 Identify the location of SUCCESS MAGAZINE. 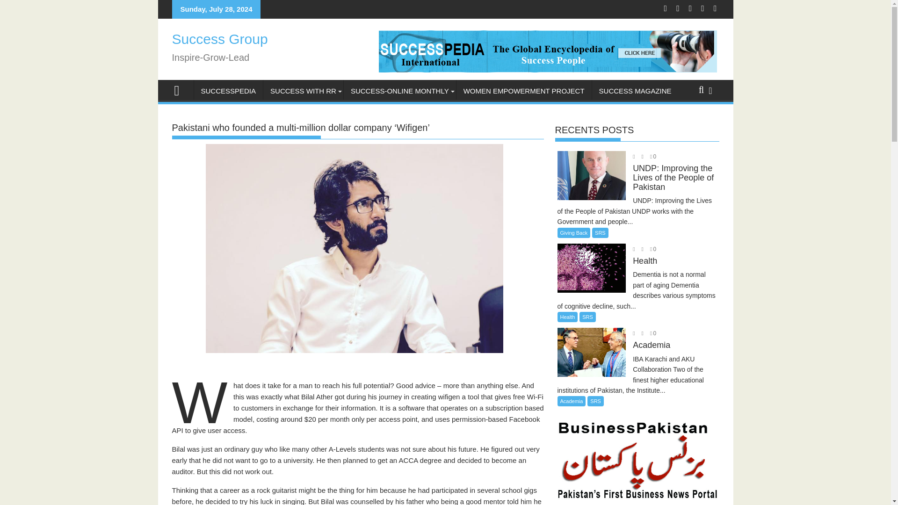
(635, 91).